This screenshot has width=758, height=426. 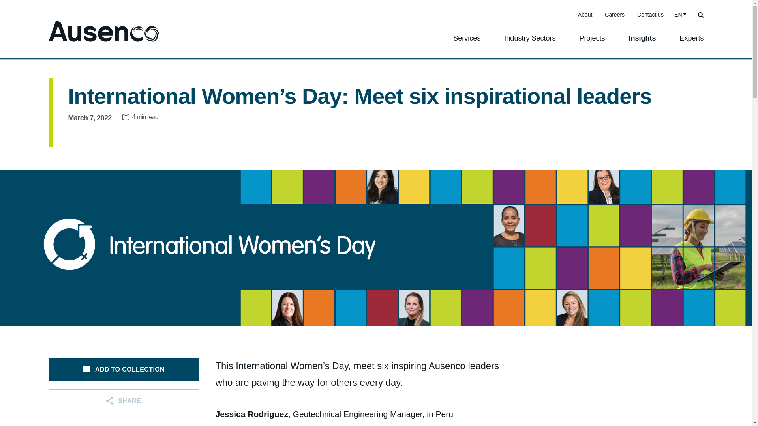 What do you see at coordinates (700, 14) in the screenshot?
I see `Search` at bounding box center [700, 14].